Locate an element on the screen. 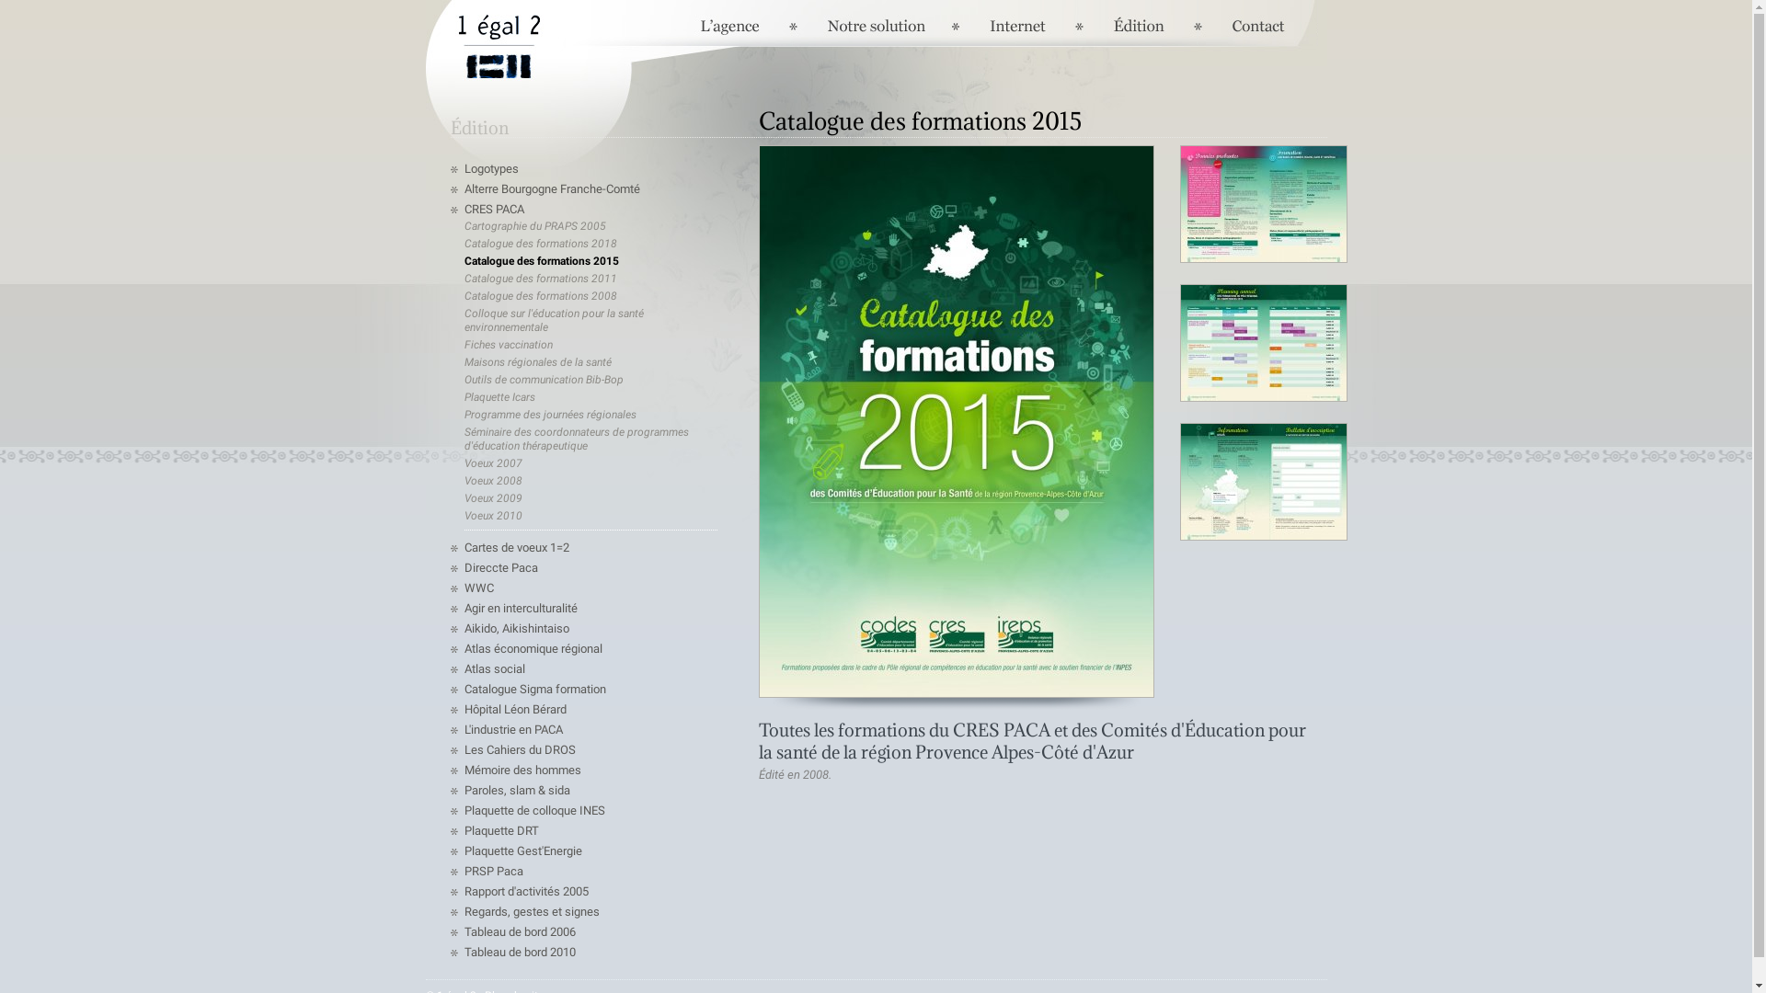 Image resolution: width=1766 pixels, height=993 pixels. Planning des formations 2015 du CRES Paca is located at coordinates (1263, 343).